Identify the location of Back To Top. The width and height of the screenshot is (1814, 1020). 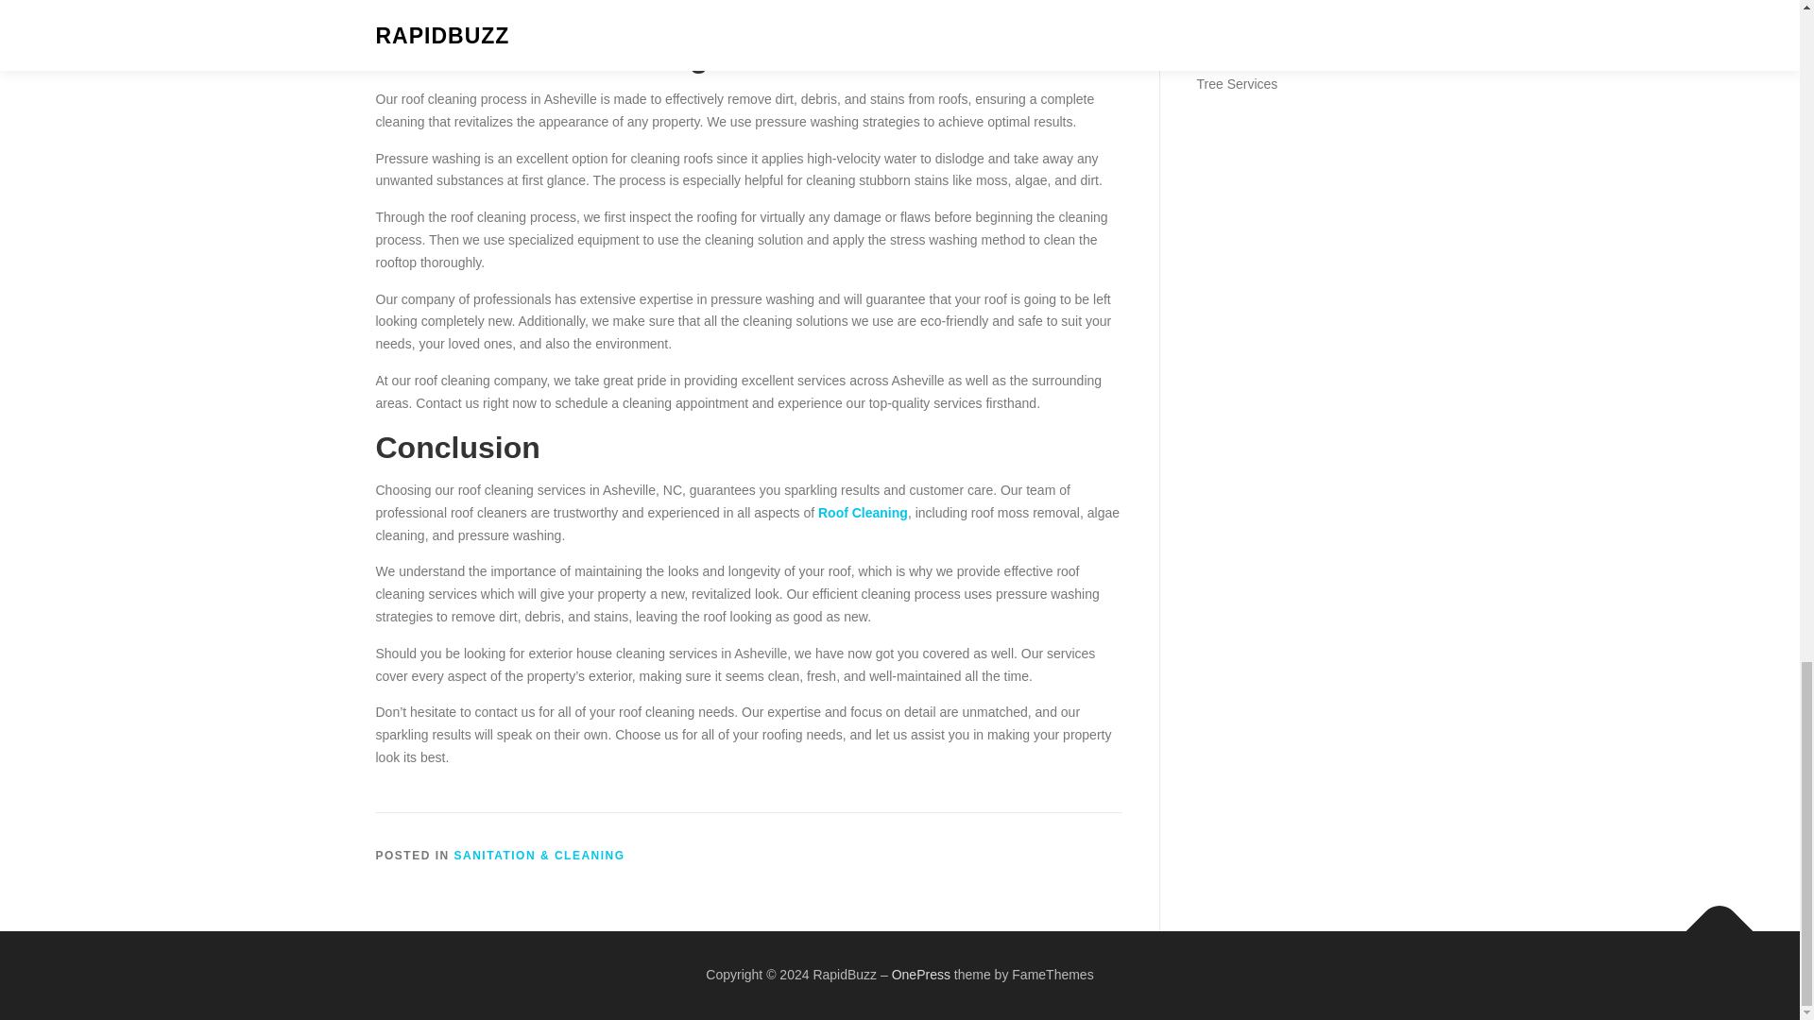
(1710, 922).